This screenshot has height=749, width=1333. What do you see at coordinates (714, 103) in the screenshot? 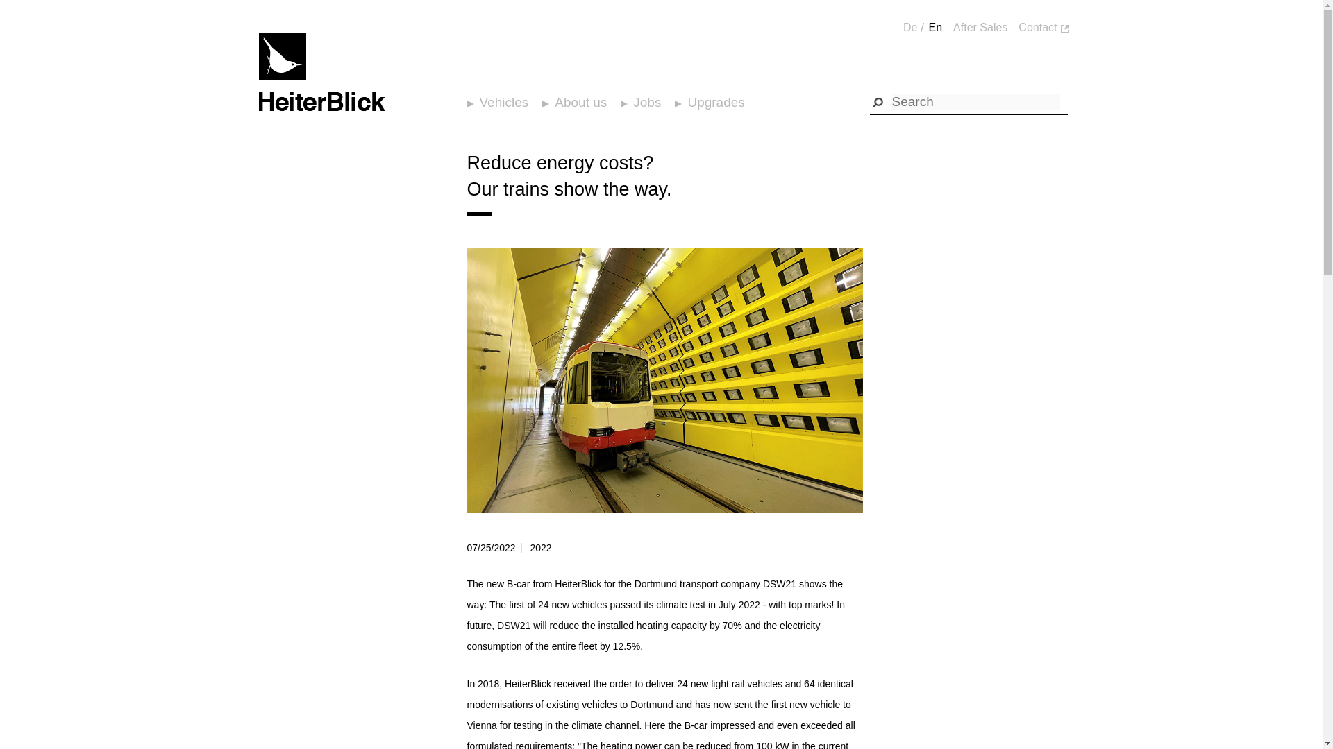
I see `Upgrades` at bounding box center [714, 103].